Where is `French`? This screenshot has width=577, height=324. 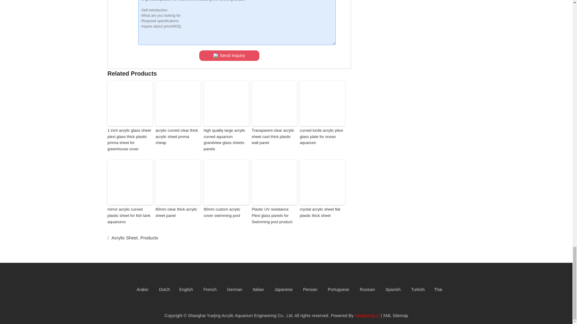 French is located at coordinates (207, 289).